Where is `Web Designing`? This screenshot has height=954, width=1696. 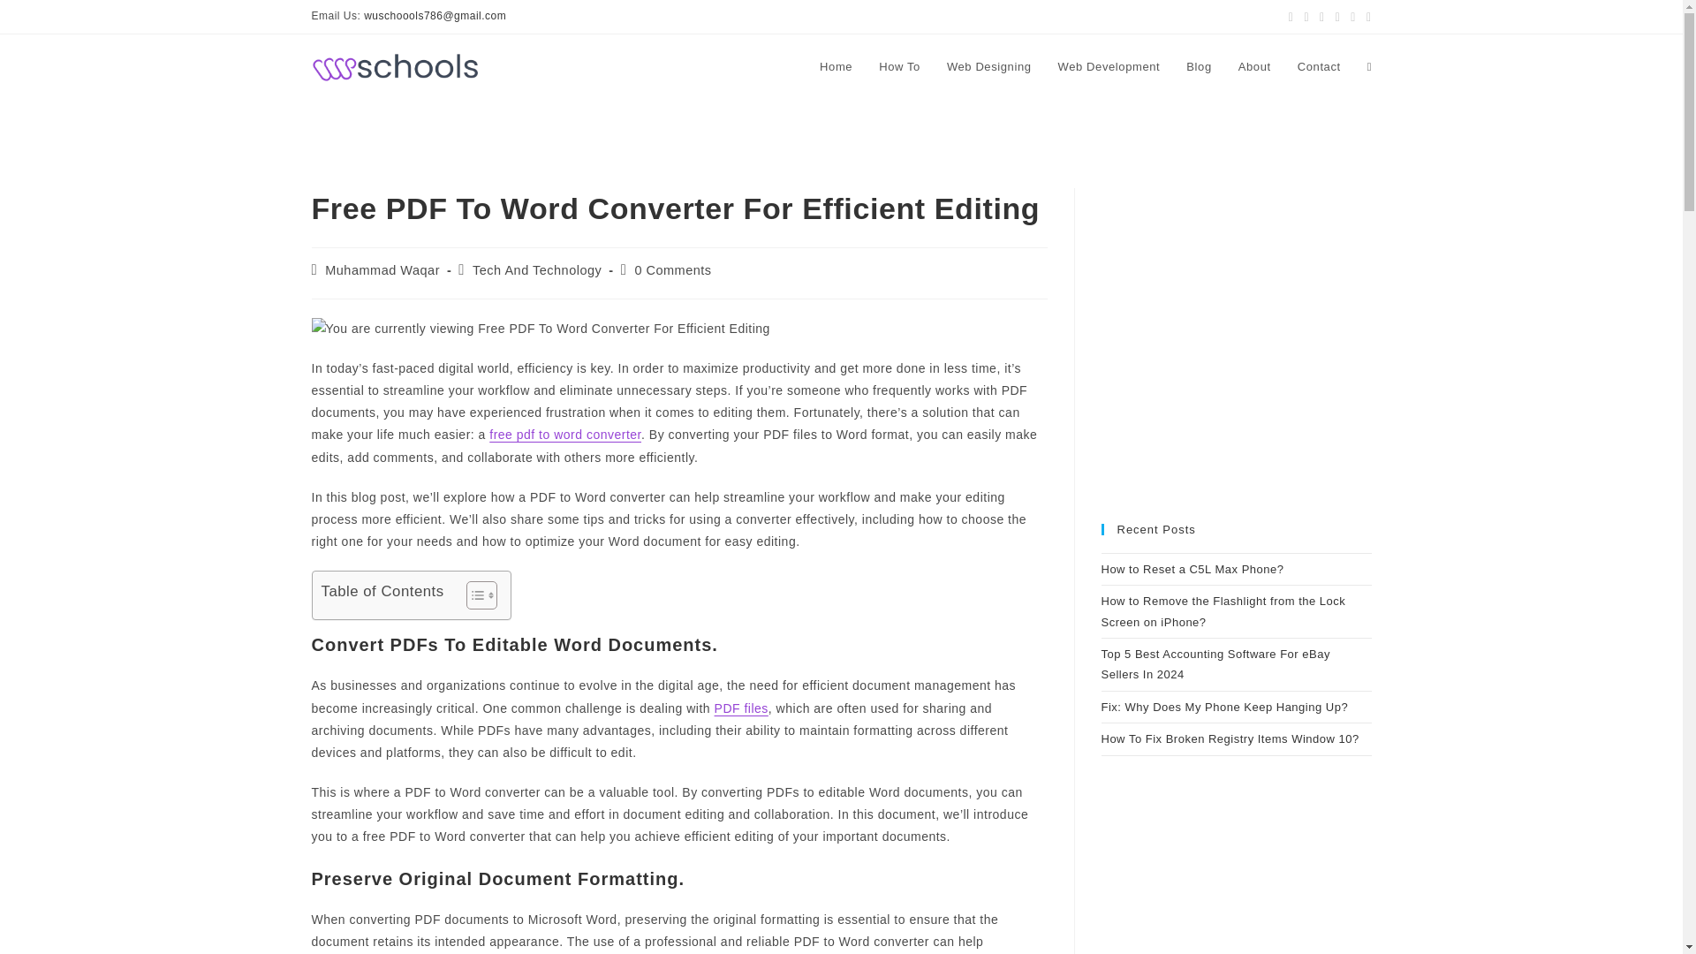 Web Designing is located at coordinates (989, 67).